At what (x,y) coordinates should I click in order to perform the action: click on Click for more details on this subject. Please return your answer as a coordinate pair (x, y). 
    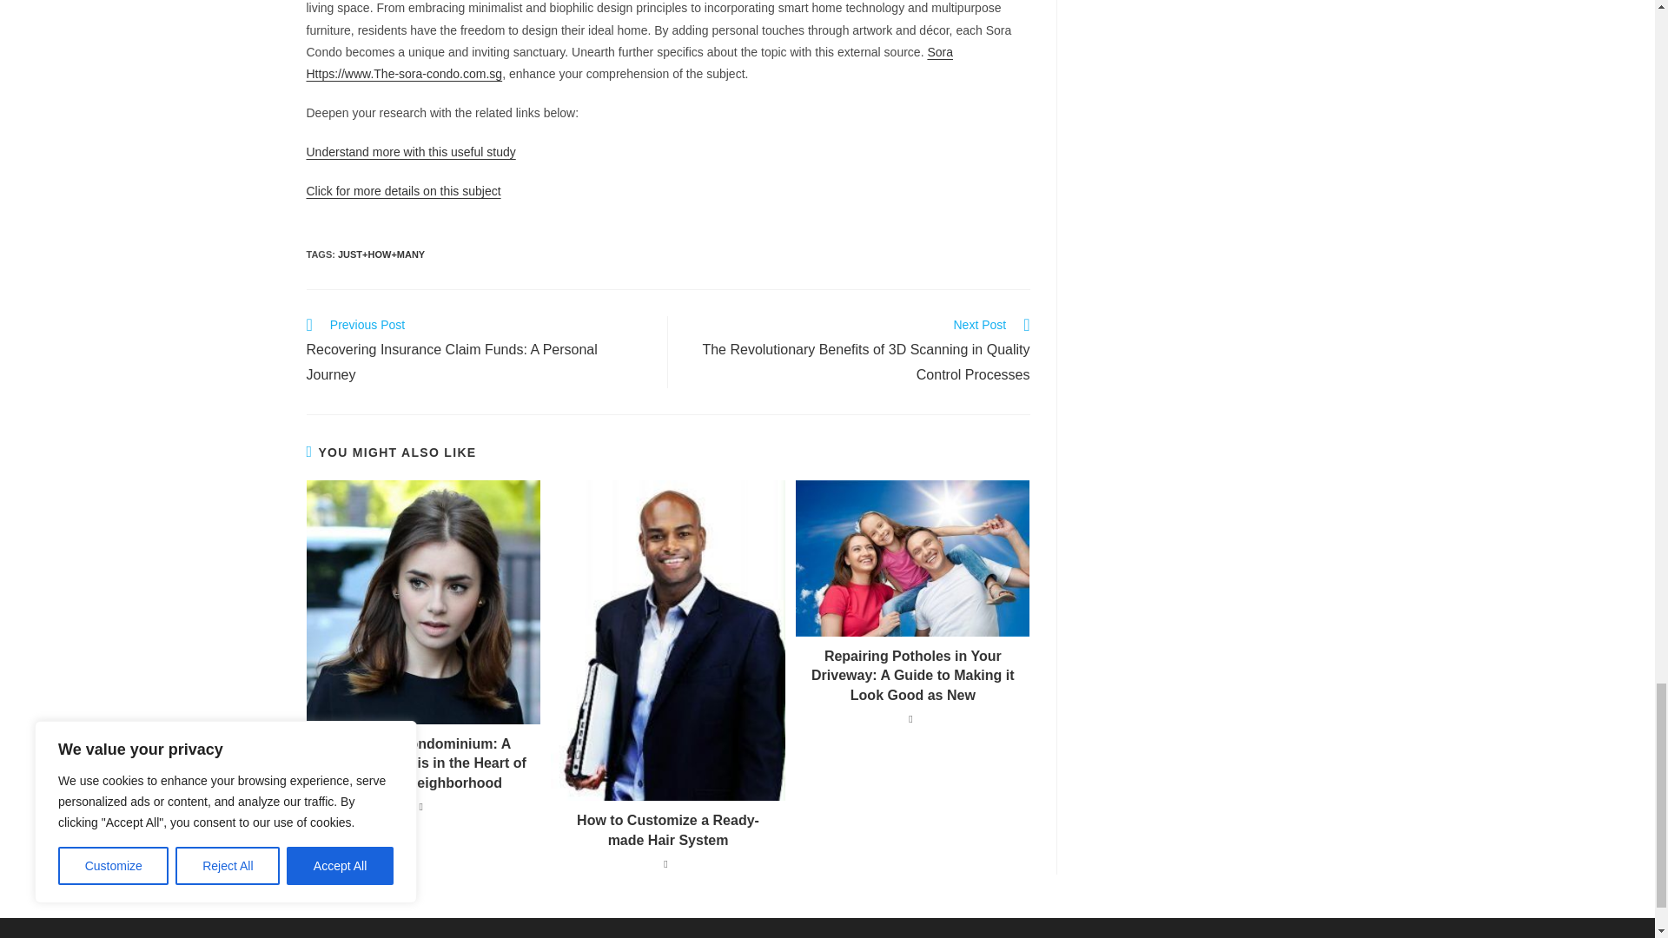
    Looking at the image, I should click on (403, 190).